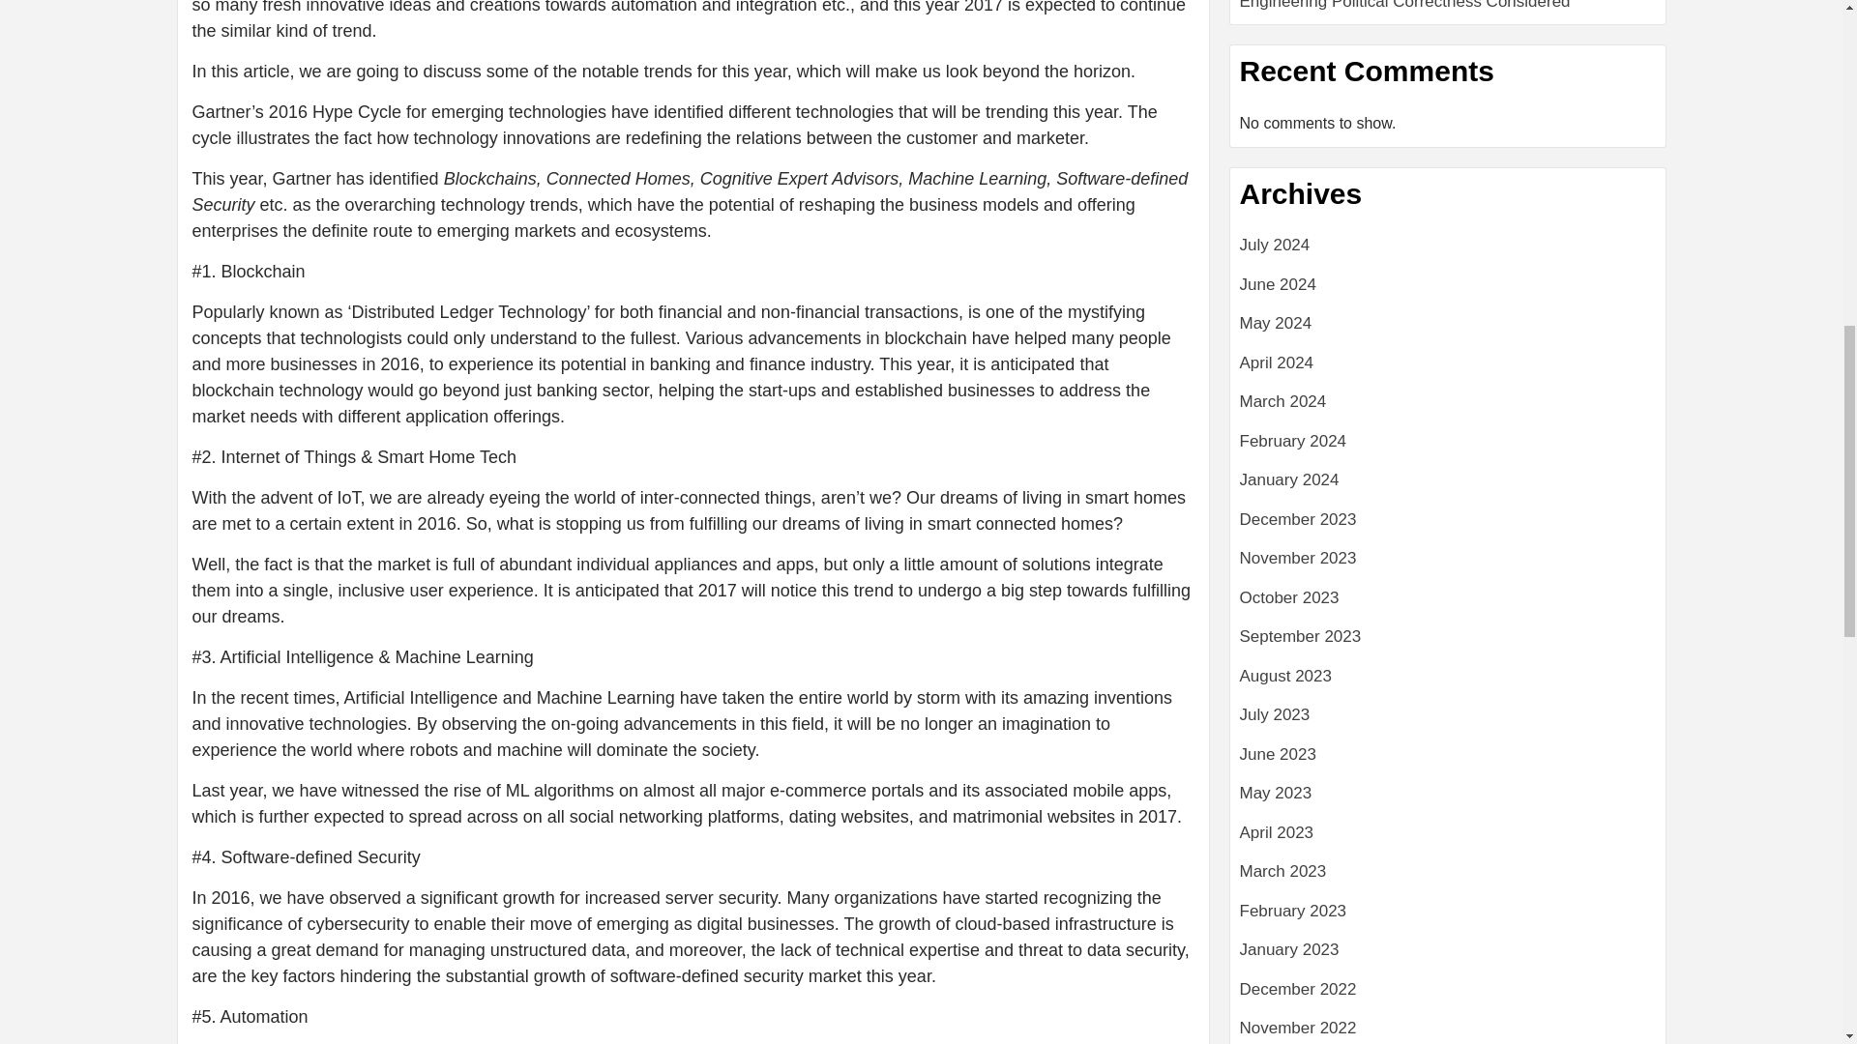  I want to click on January 2024, so click(1448, 487).